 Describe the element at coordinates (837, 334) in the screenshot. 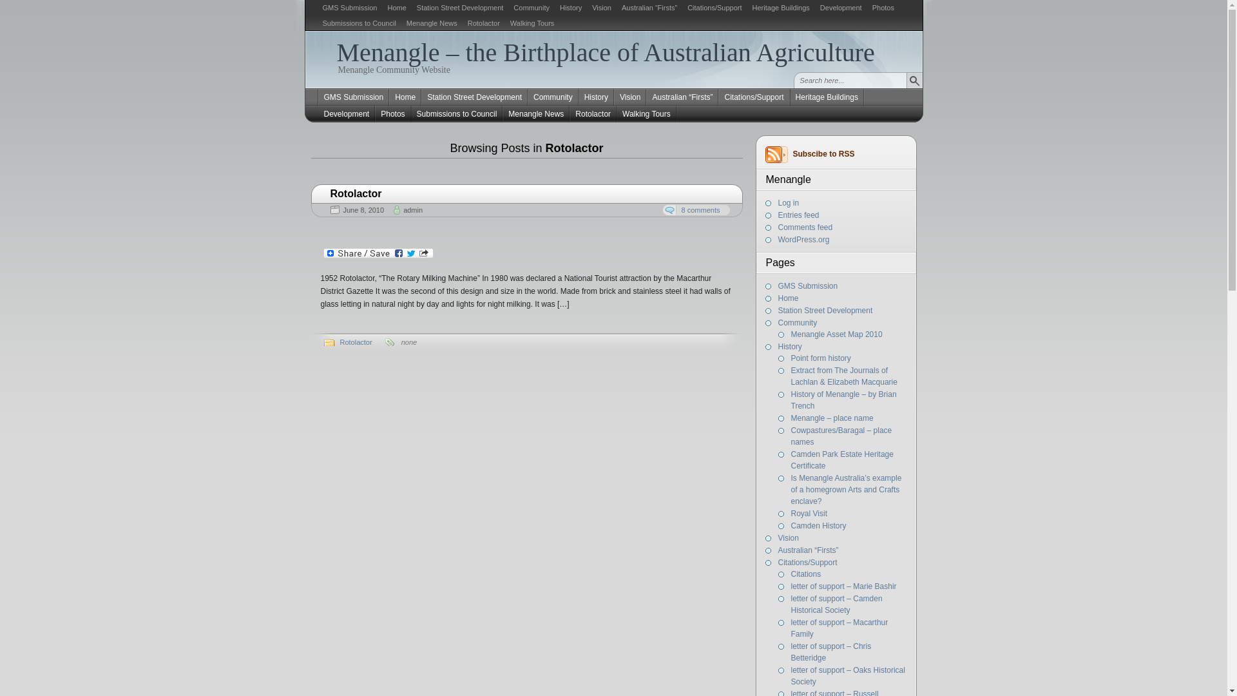

I see `Menangle Asset Map 2010` at that location.